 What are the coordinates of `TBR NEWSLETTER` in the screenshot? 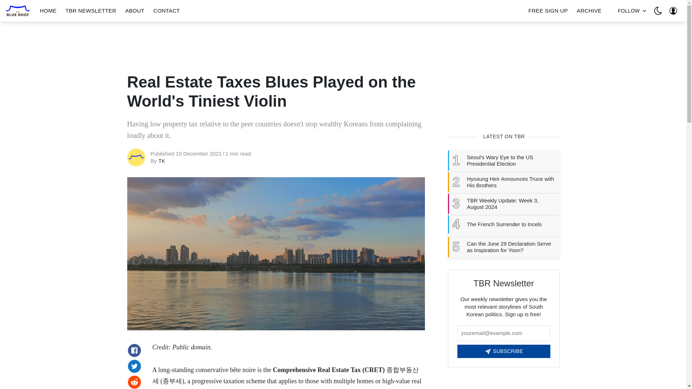 It's located at (91, 11).